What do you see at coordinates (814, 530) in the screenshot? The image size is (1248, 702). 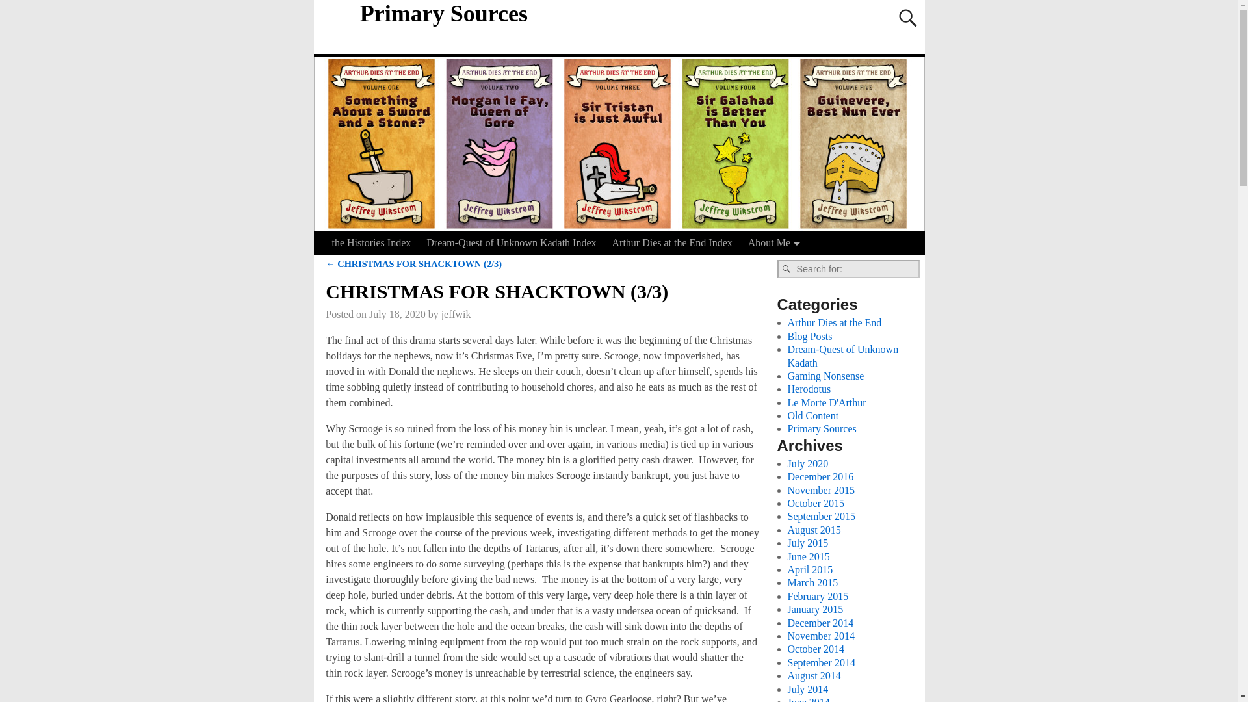 I see `August 2015` at bounding box center [814, 530].